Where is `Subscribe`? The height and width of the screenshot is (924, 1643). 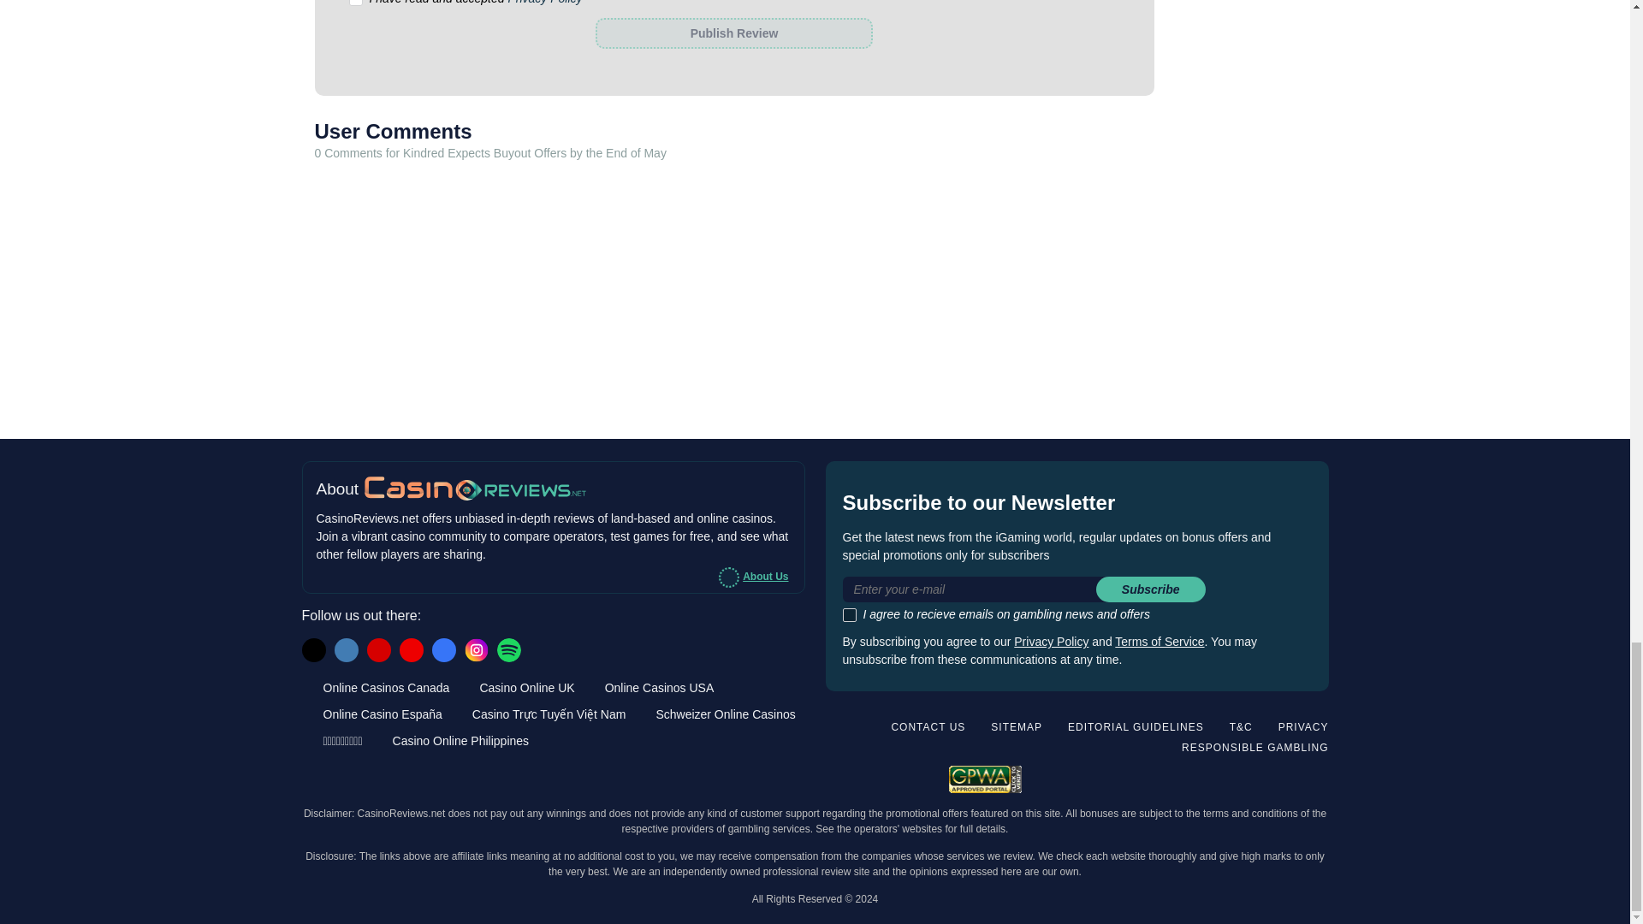 Subscribe is located at coordinates (1150, 589).